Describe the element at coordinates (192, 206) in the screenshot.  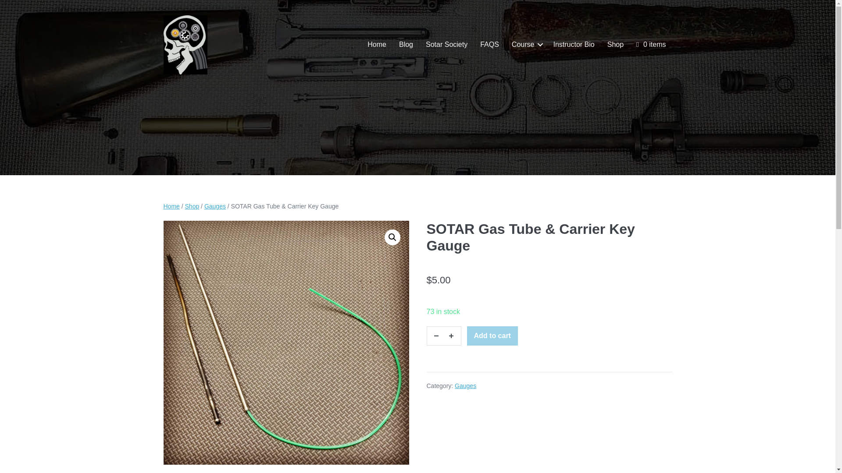
I see `Shop` at that location.